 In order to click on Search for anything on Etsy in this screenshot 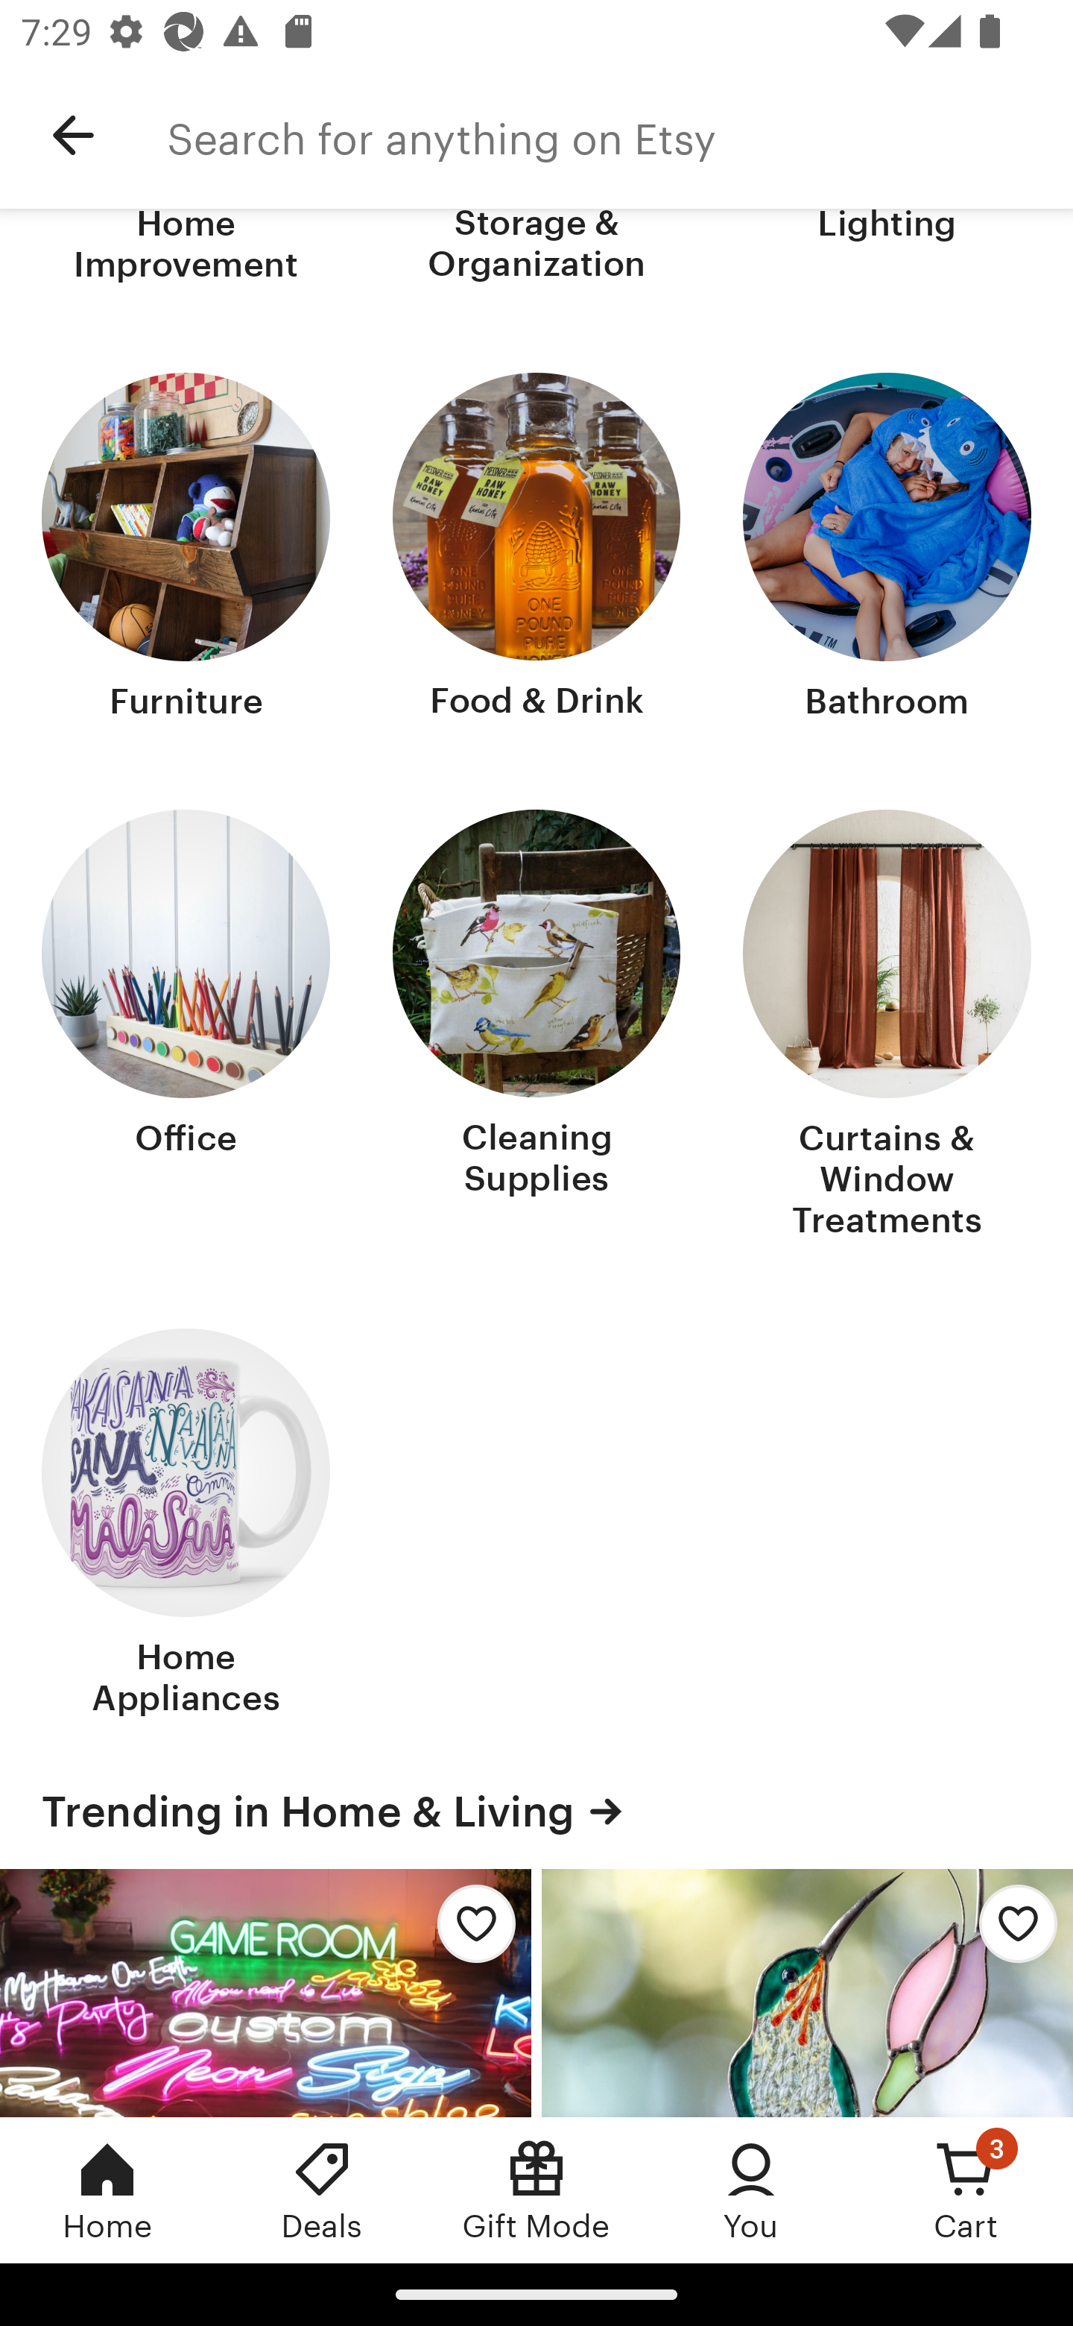, I will do `click(620, 136)`.